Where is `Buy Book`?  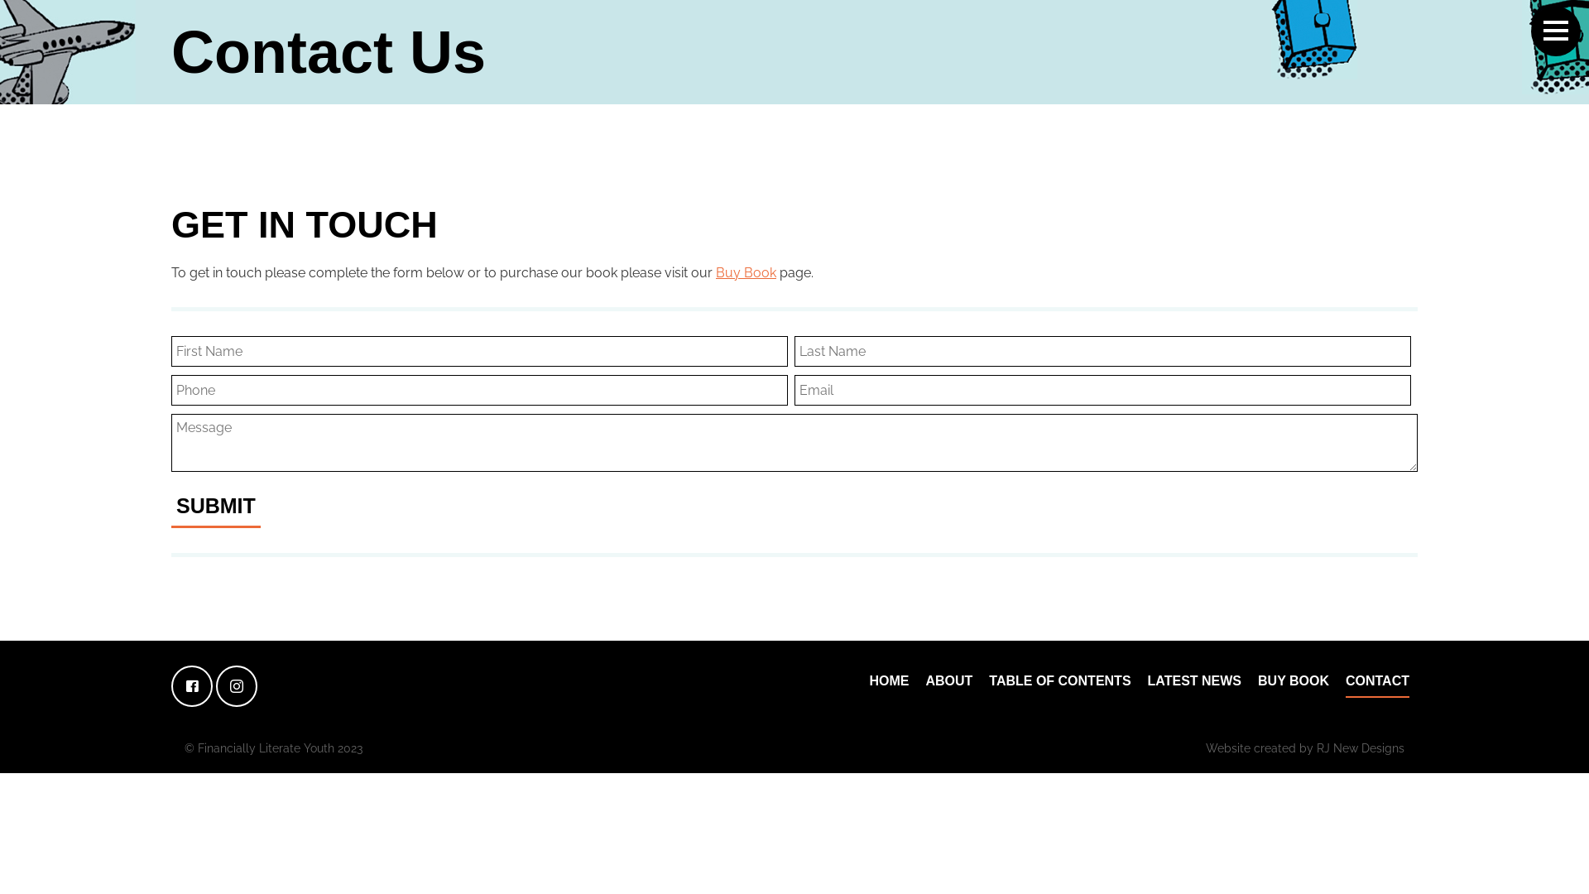
Buy Book is located at coordinates (746, 273).